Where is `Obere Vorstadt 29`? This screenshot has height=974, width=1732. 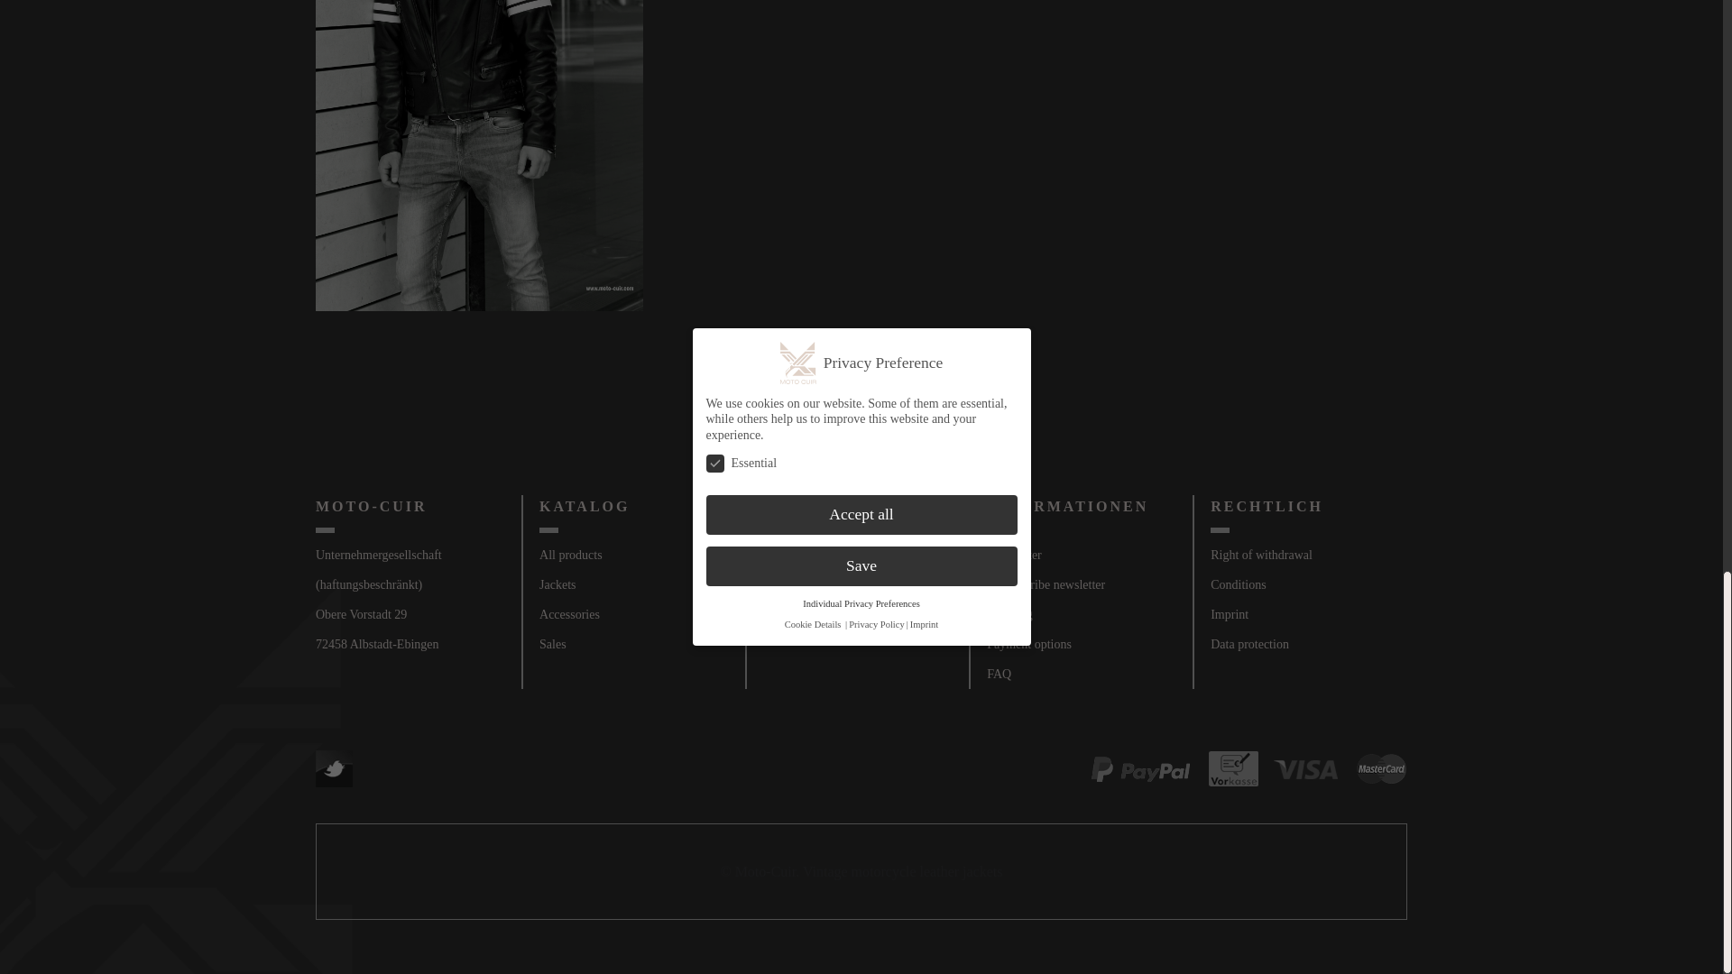 Obere Vorstadt 29 is located at coordinates (361, 614).